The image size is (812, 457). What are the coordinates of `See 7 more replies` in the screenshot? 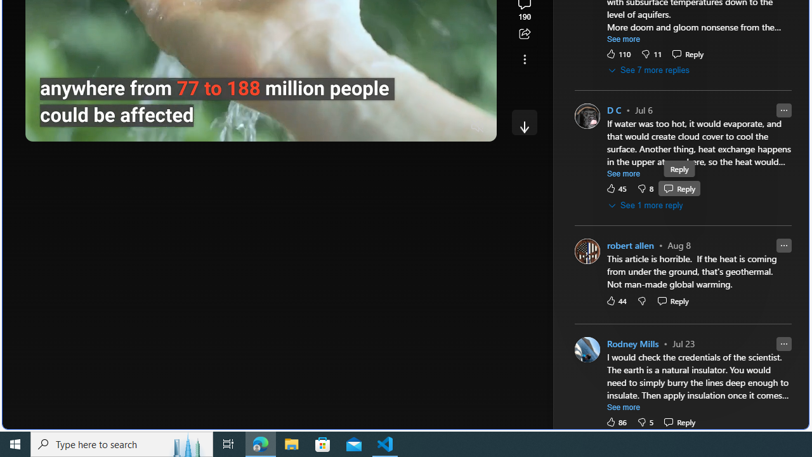 It's located at (650, 70).